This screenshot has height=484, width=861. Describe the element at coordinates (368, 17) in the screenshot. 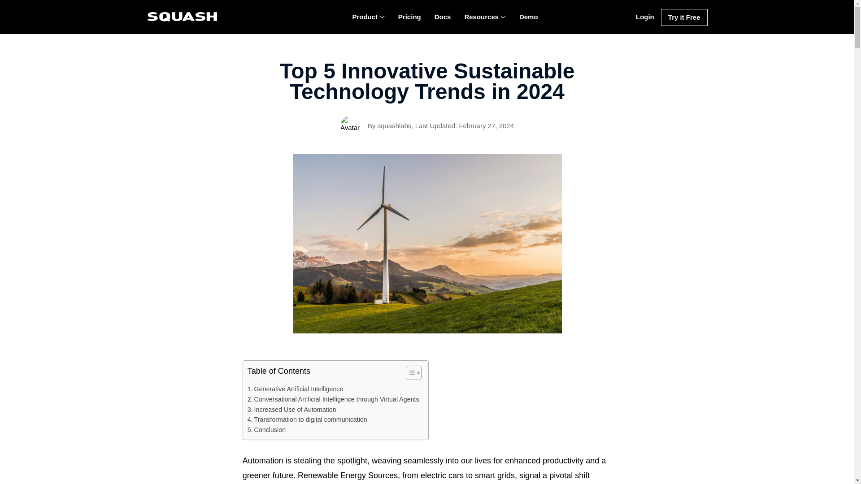

I see `Product` at that location.